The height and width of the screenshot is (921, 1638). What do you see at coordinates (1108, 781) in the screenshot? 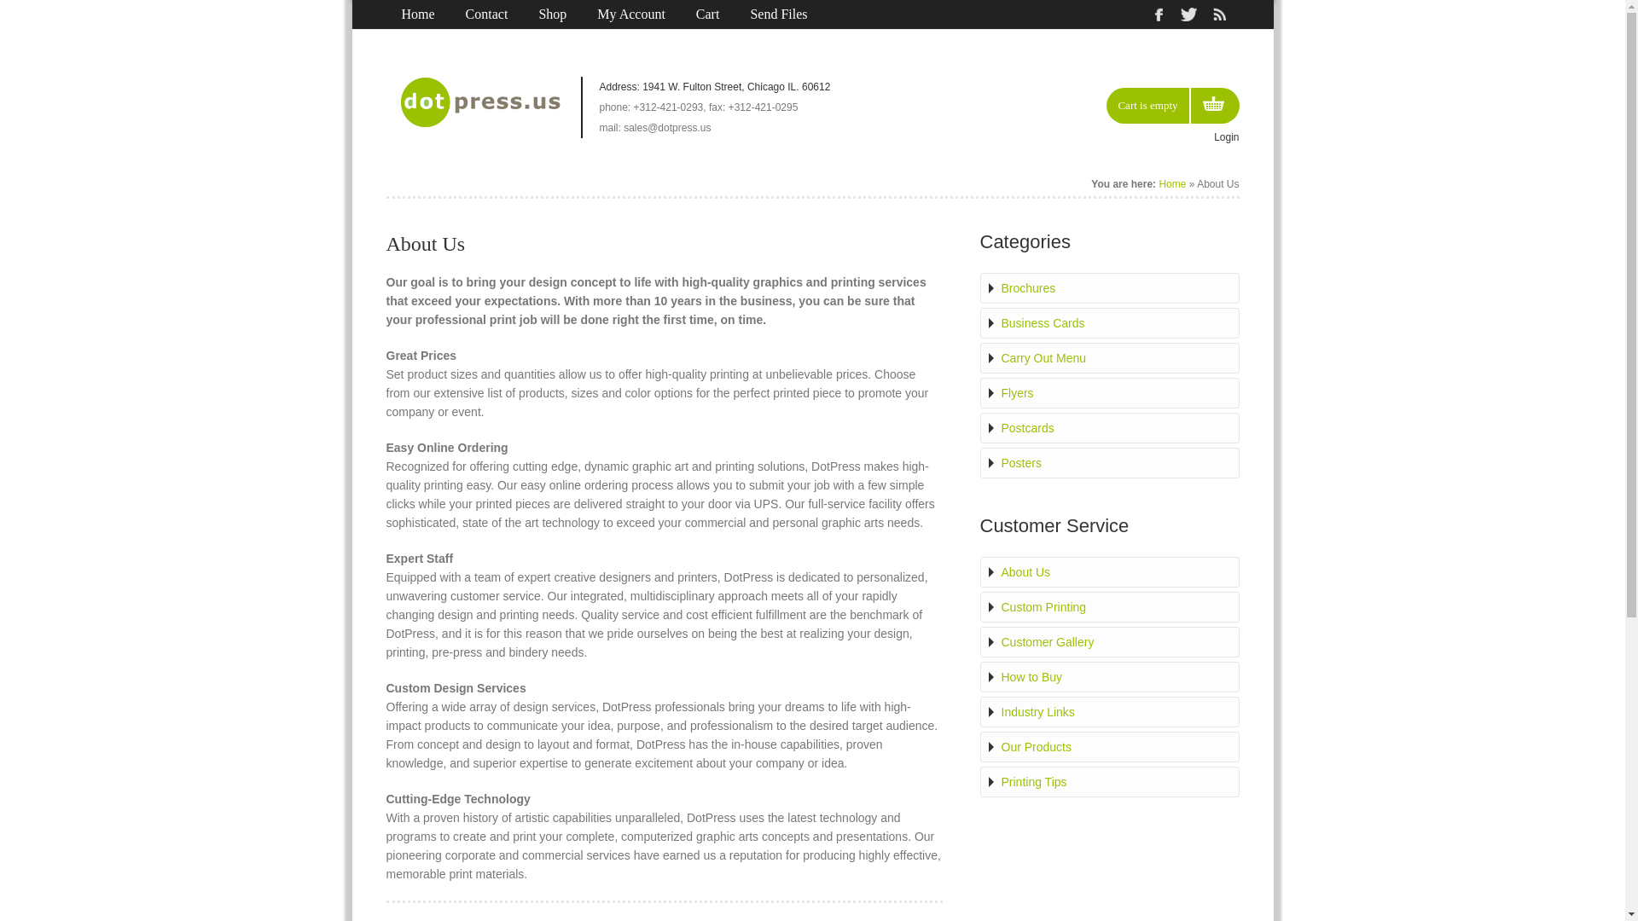
I see `Printing Tips` at bounding box center [1108, 781].